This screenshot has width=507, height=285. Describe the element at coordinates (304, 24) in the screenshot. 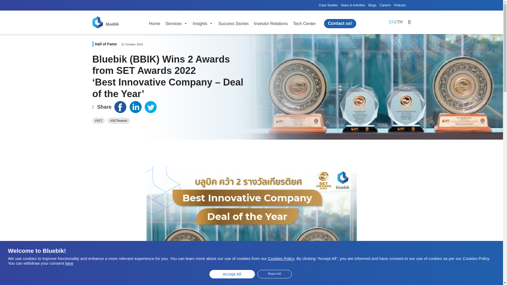

I see `Tech Center` at that location.